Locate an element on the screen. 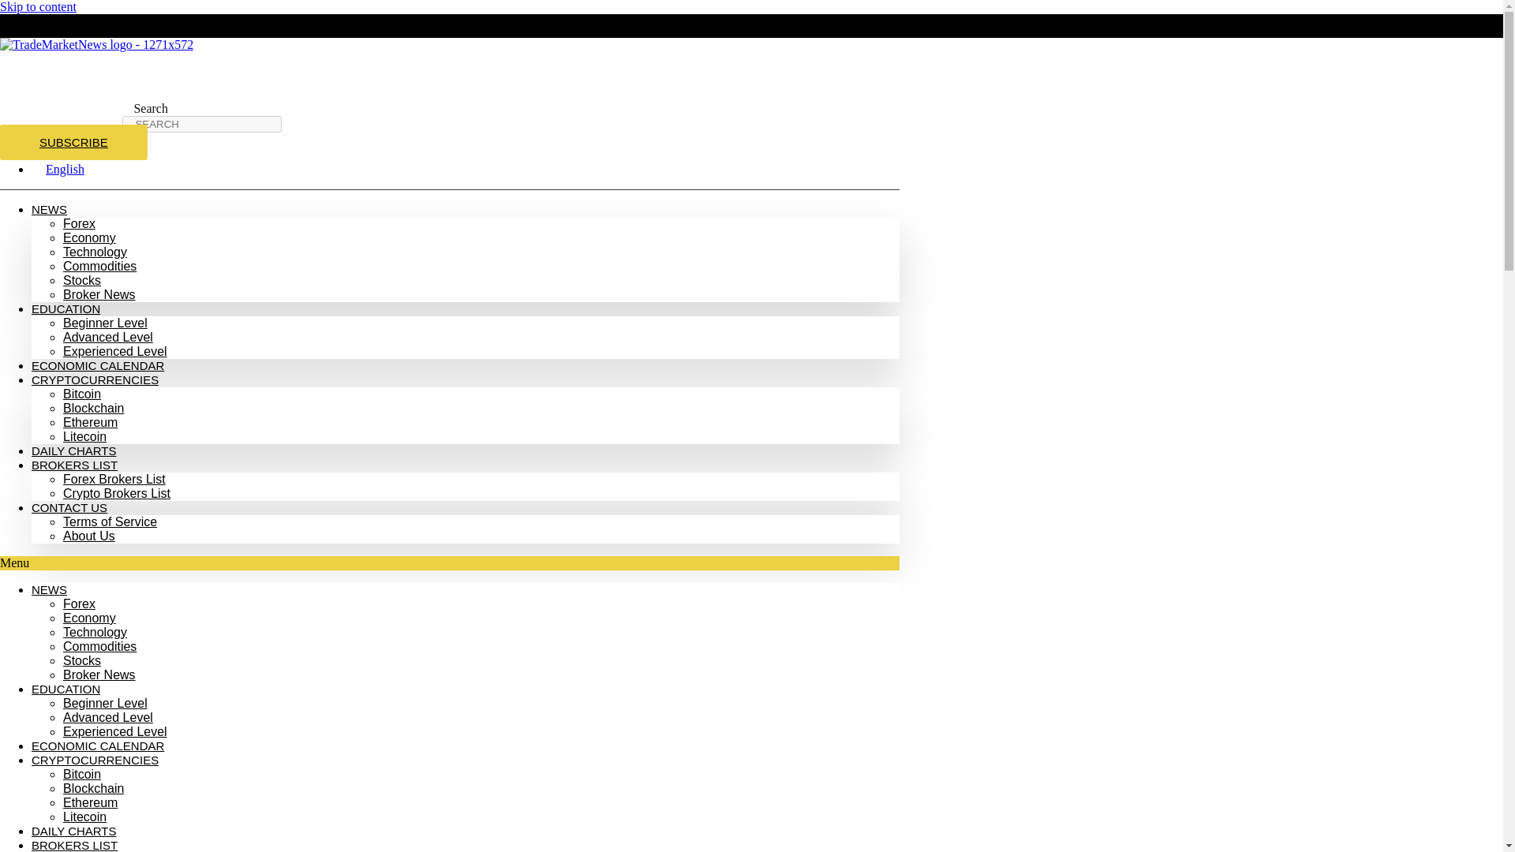 The width and height of the screenshot is (1515, 852). Bitcoin is located at coordinates (82, 394).